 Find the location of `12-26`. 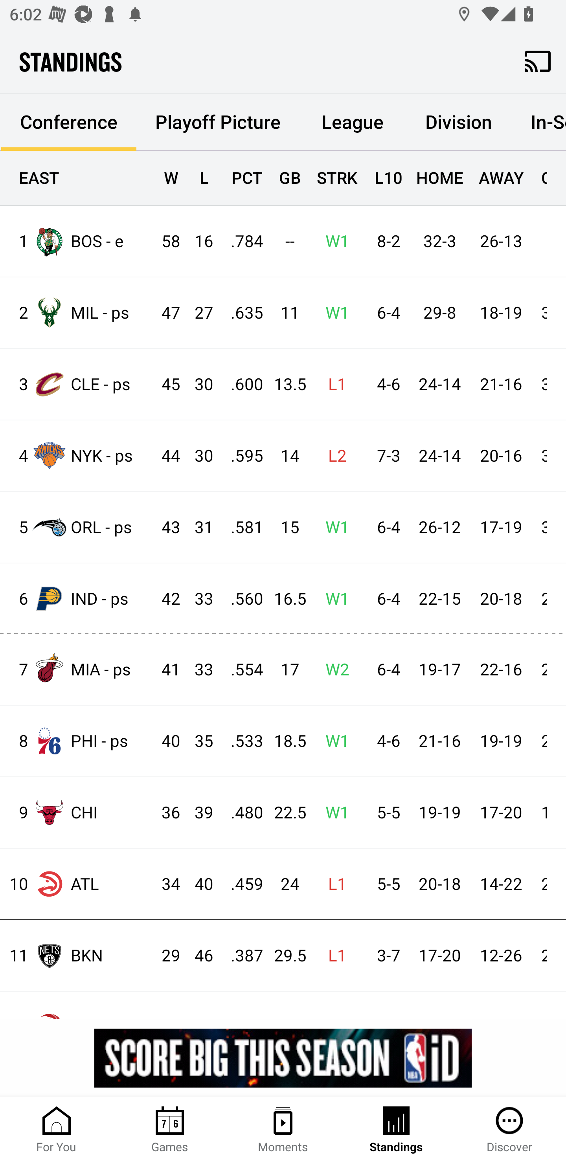

12-26 is located at coordinates (501, 956).